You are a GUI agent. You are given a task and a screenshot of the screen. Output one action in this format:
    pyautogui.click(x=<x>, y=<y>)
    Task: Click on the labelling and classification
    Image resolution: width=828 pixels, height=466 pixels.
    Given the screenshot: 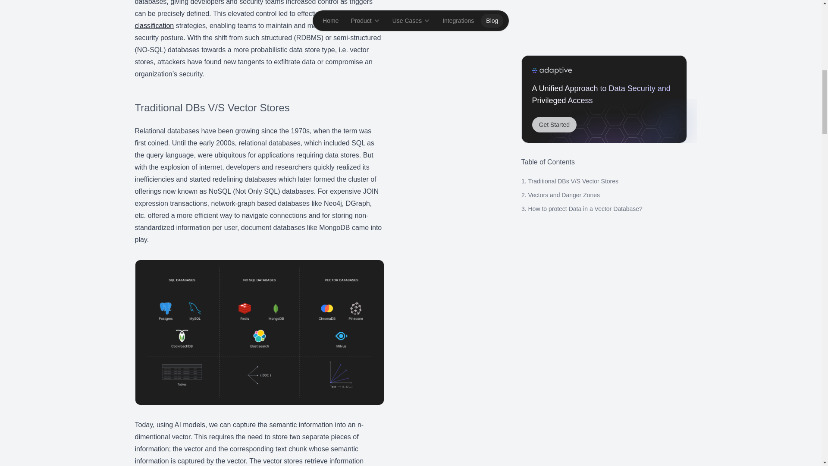 What is the action you would take?
    pyautogui.click(x=248, y=19)
    